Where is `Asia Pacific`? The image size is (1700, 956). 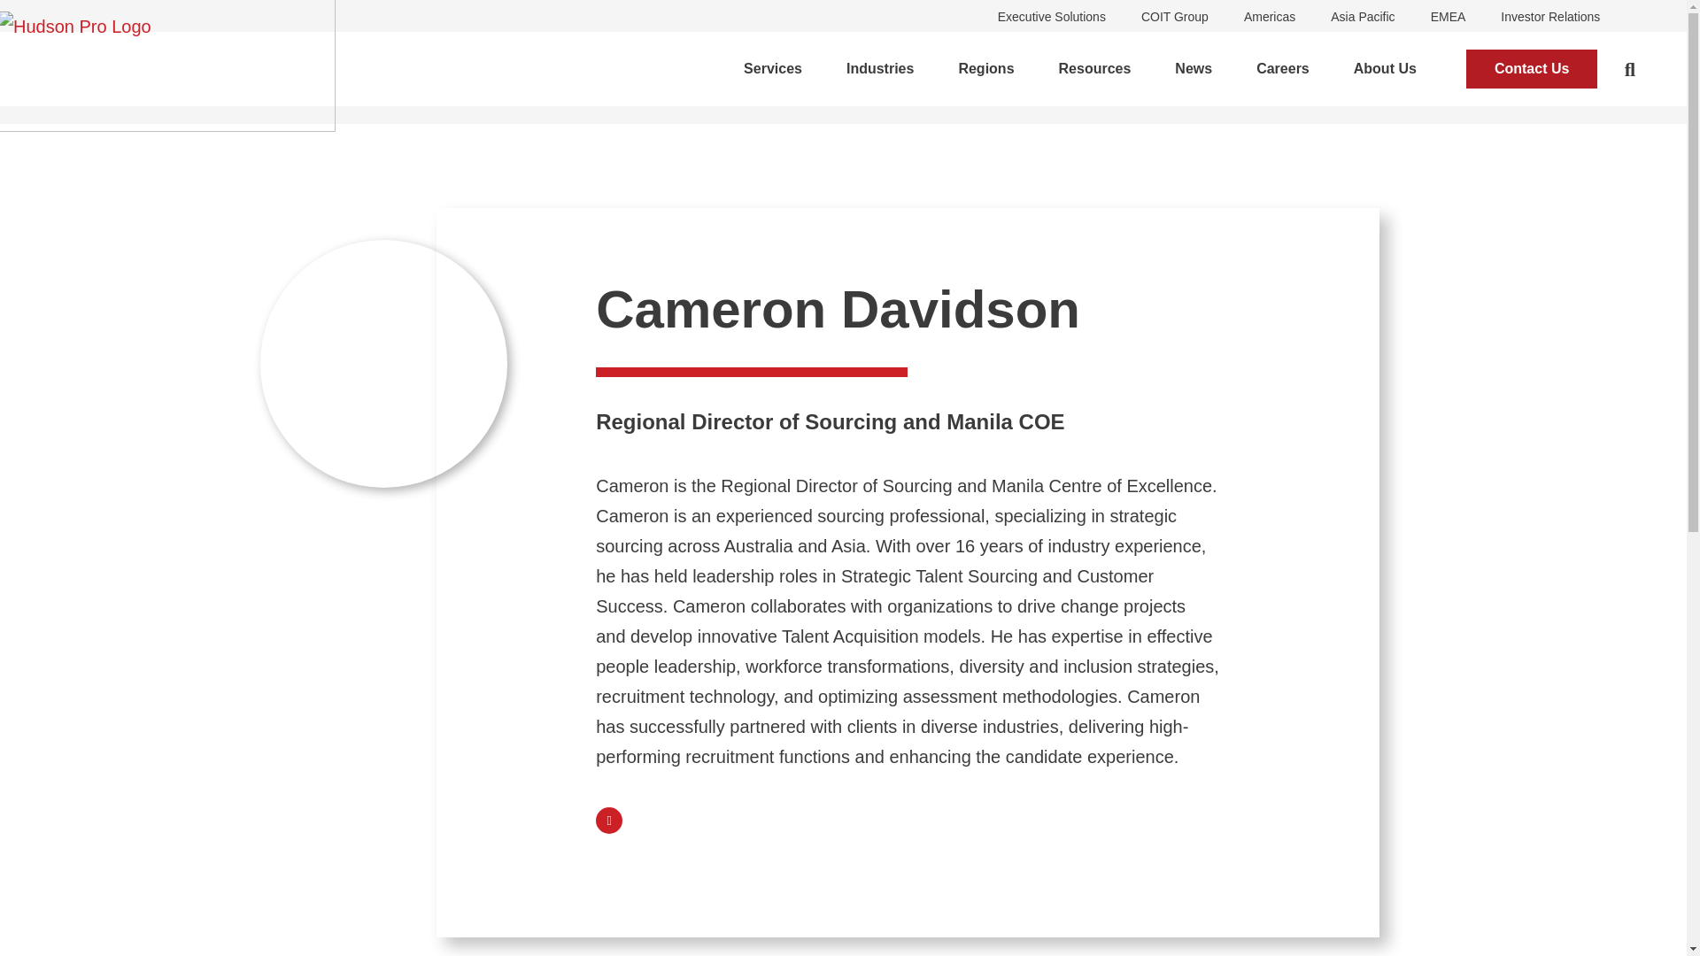
Asia Pacific is located at coordinates (1362, 16).